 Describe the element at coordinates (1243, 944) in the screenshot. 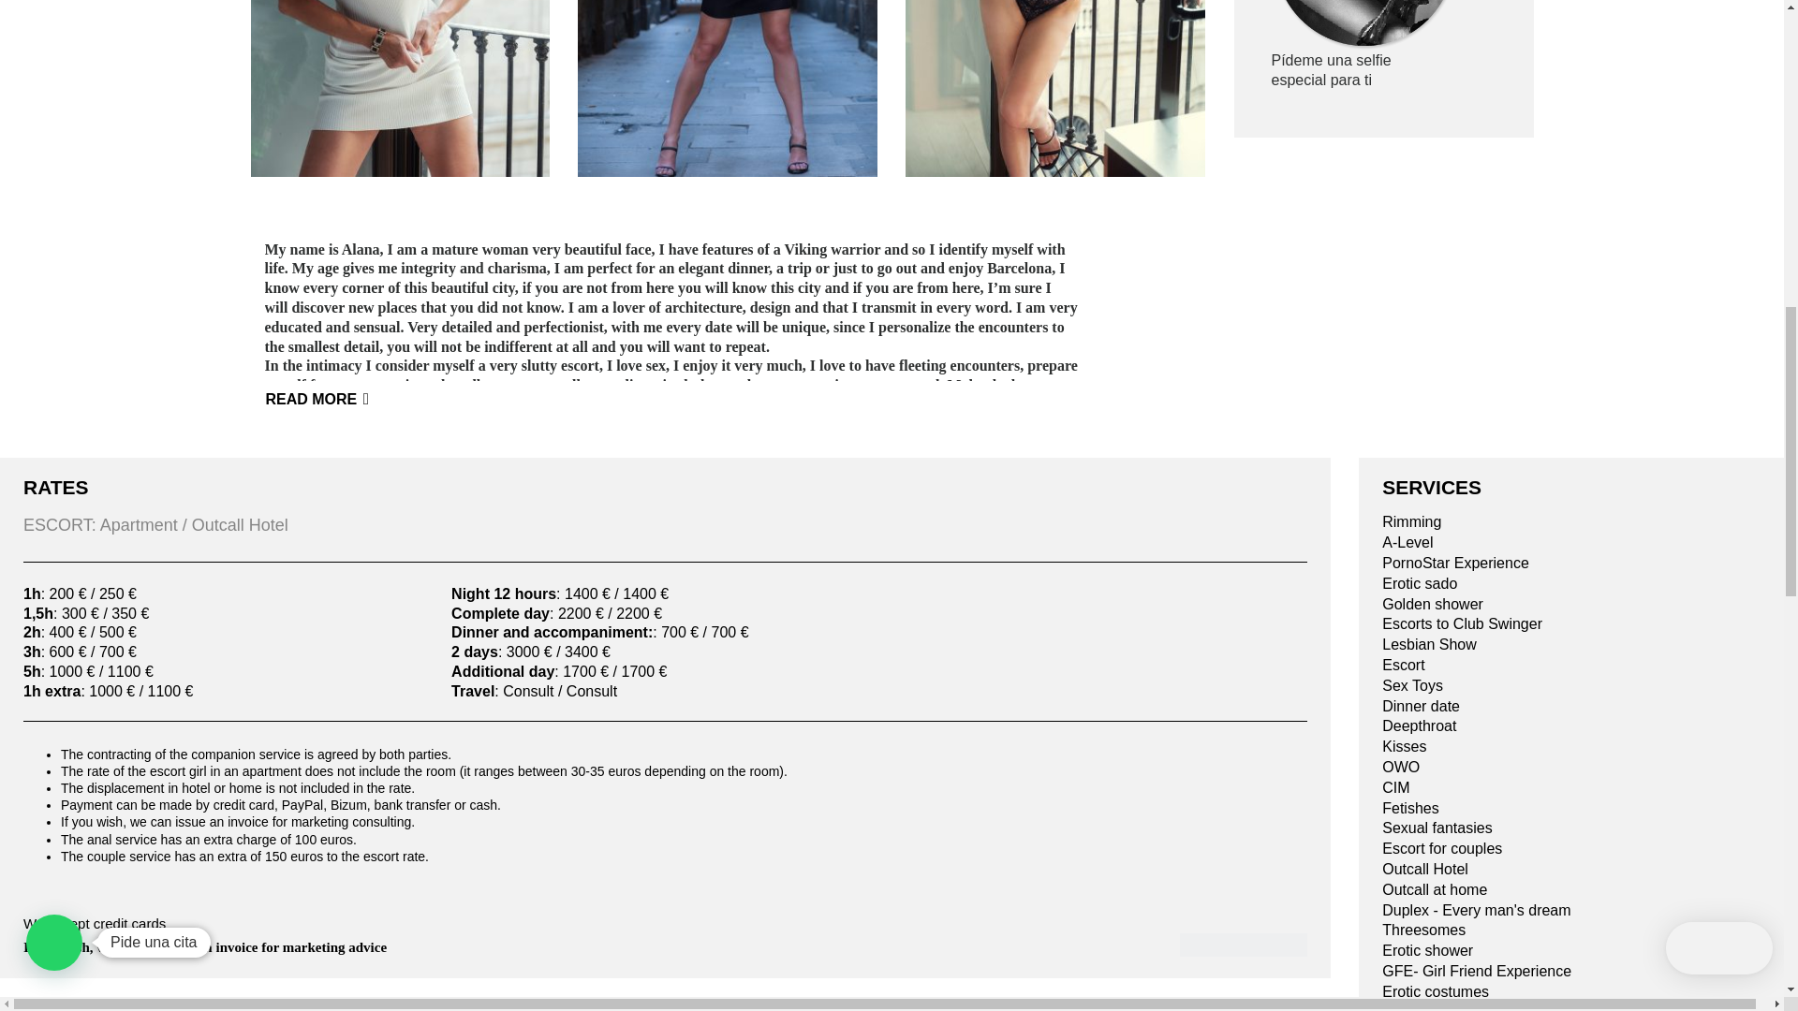

I see `Alana` at that location.